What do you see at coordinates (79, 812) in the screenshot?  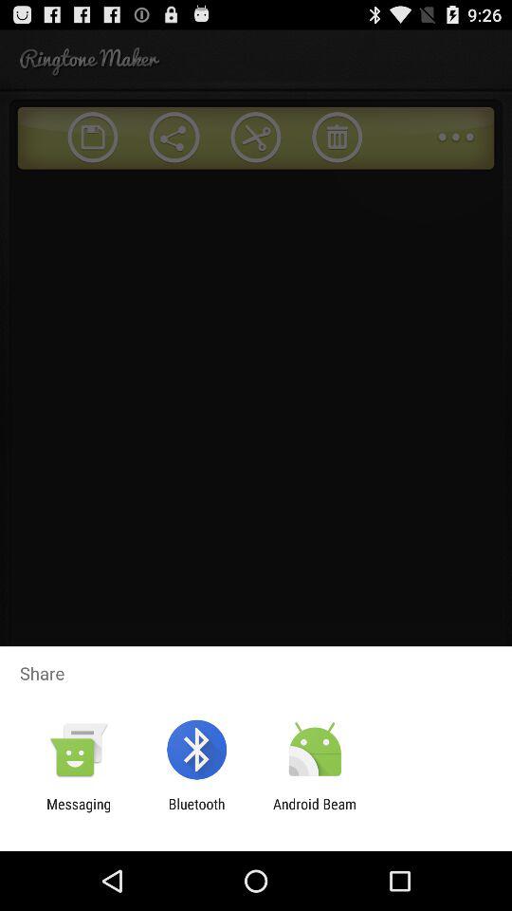 I see `select app to the left of bluetooth app` at bounding box center [79, 812].